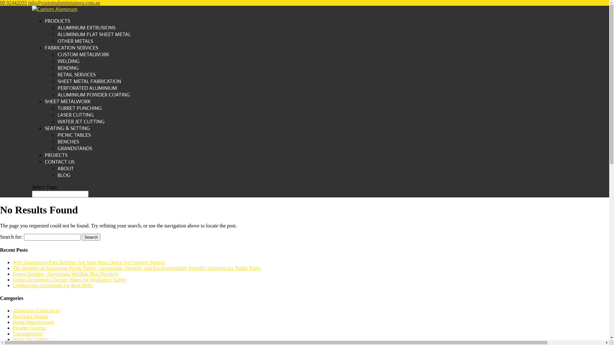  Describe the element at coordinates (28, 333) in the screenshot. I see `Uncategorized` at that location.